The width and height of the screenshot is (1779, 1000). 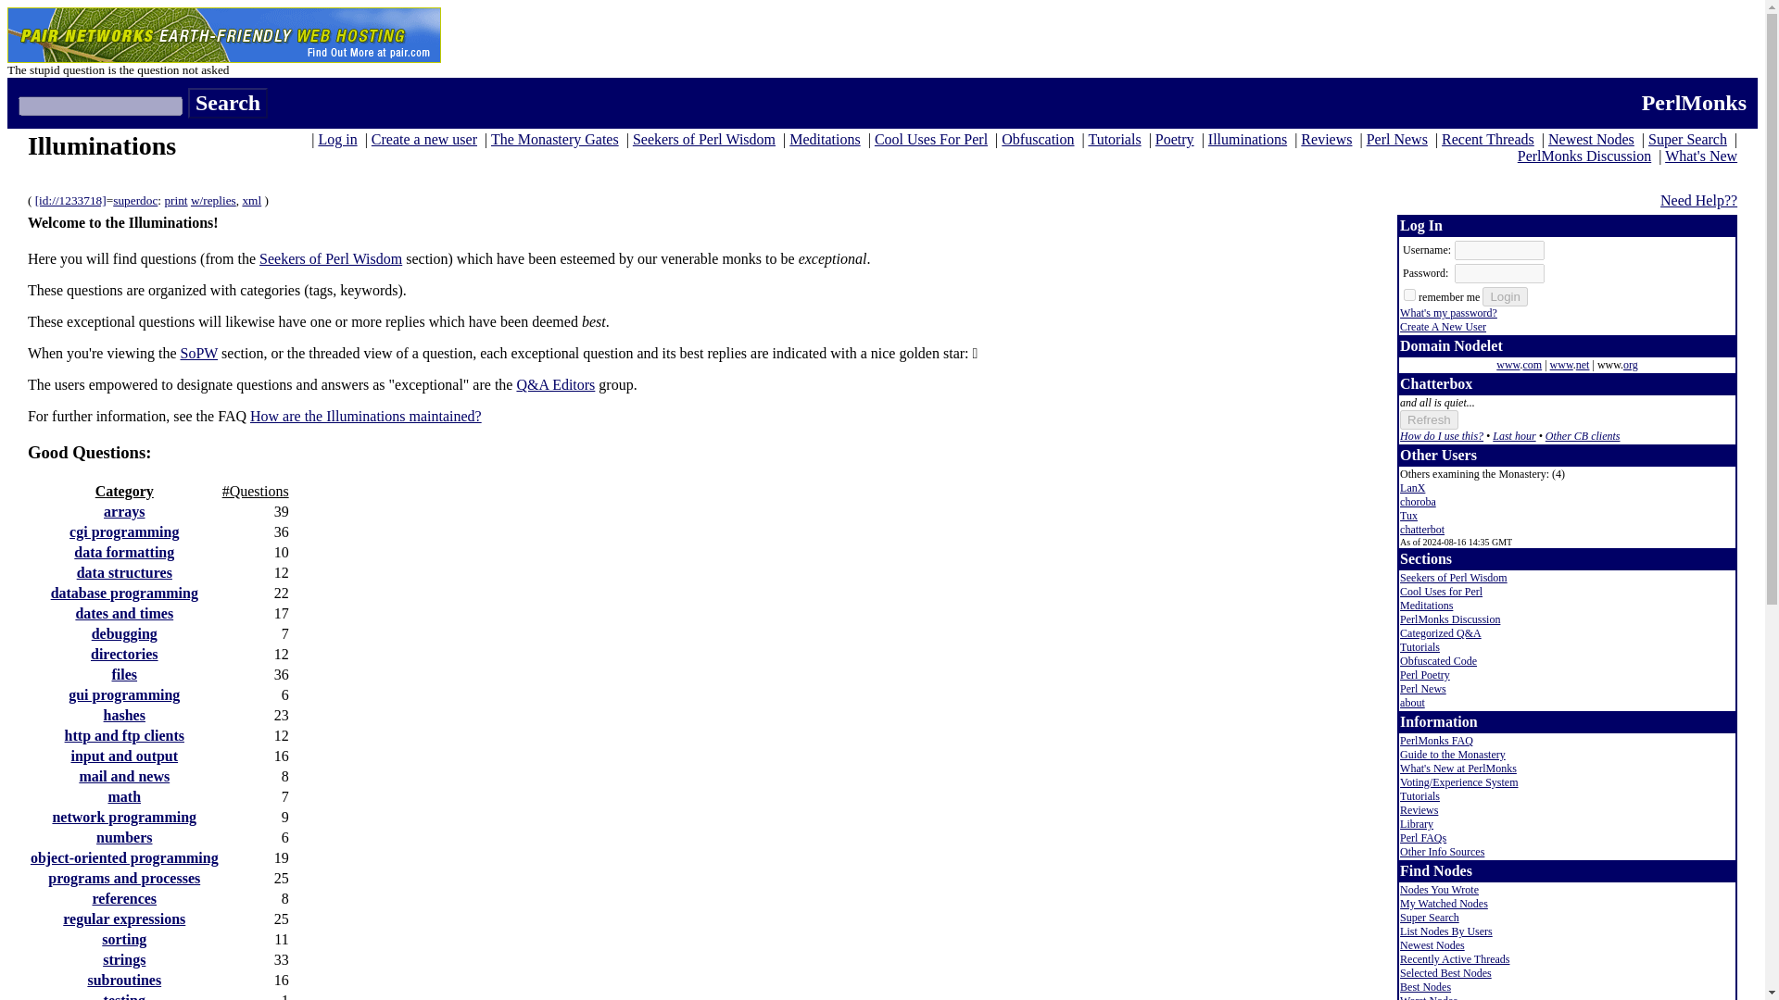 What do you see at coordinates (124, 633) in the screenshot?
I see `debugging` at bounding box center [124, 633].